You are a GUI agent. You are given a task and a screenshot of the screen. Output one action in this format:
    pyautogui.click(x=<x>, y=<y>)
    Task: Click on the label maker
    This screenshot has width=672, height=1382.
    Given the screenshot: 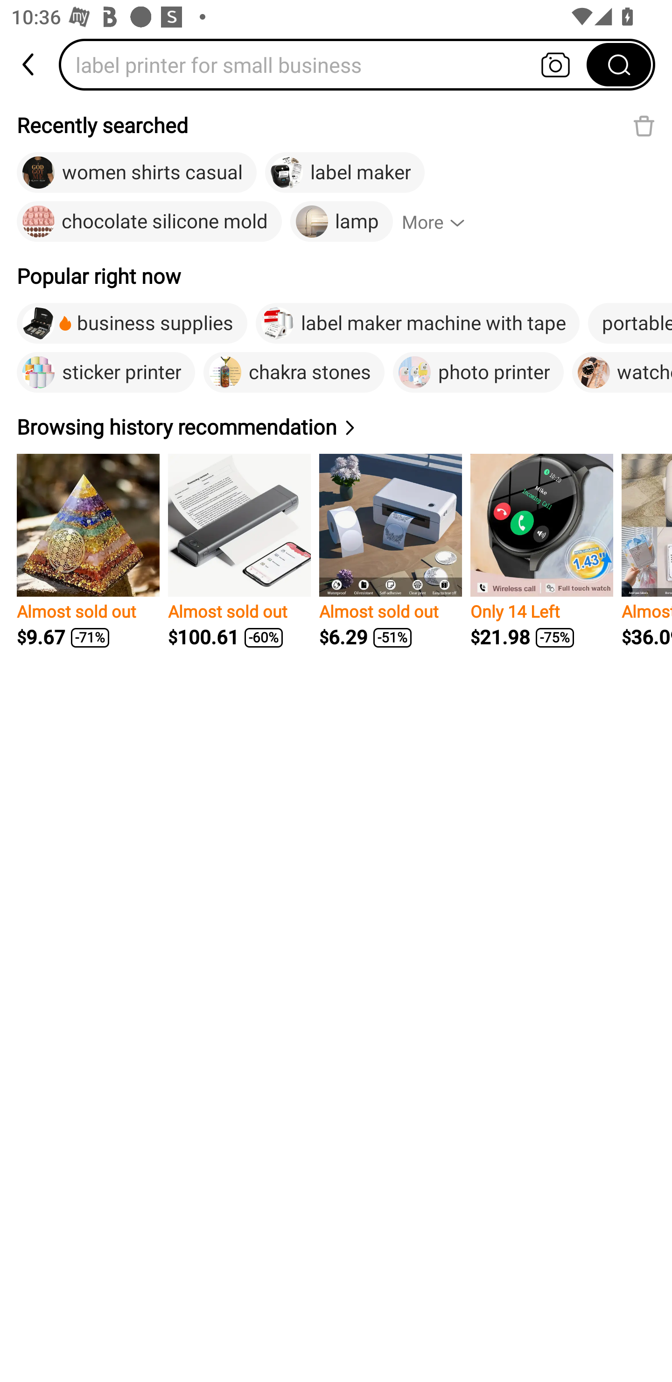 What is the action you would take?
    pyautogui.click(x=344, y=173)
    